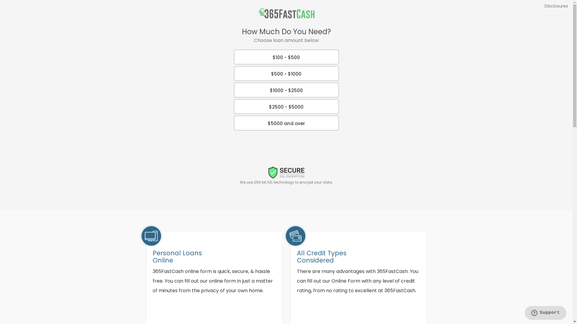 The image size is (577, 324). Describe the element at coordinates (545, 313) in the screenshot. I see `Opens a widget where you can find more information` at that location.